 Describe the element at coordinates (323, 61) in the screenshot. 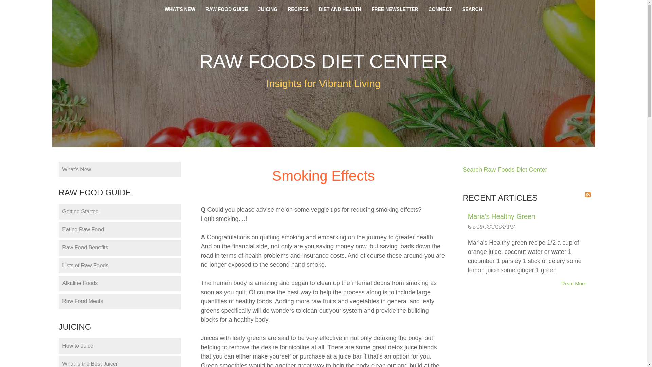

I see `RAW FOODS DIET CENTER` at that location.